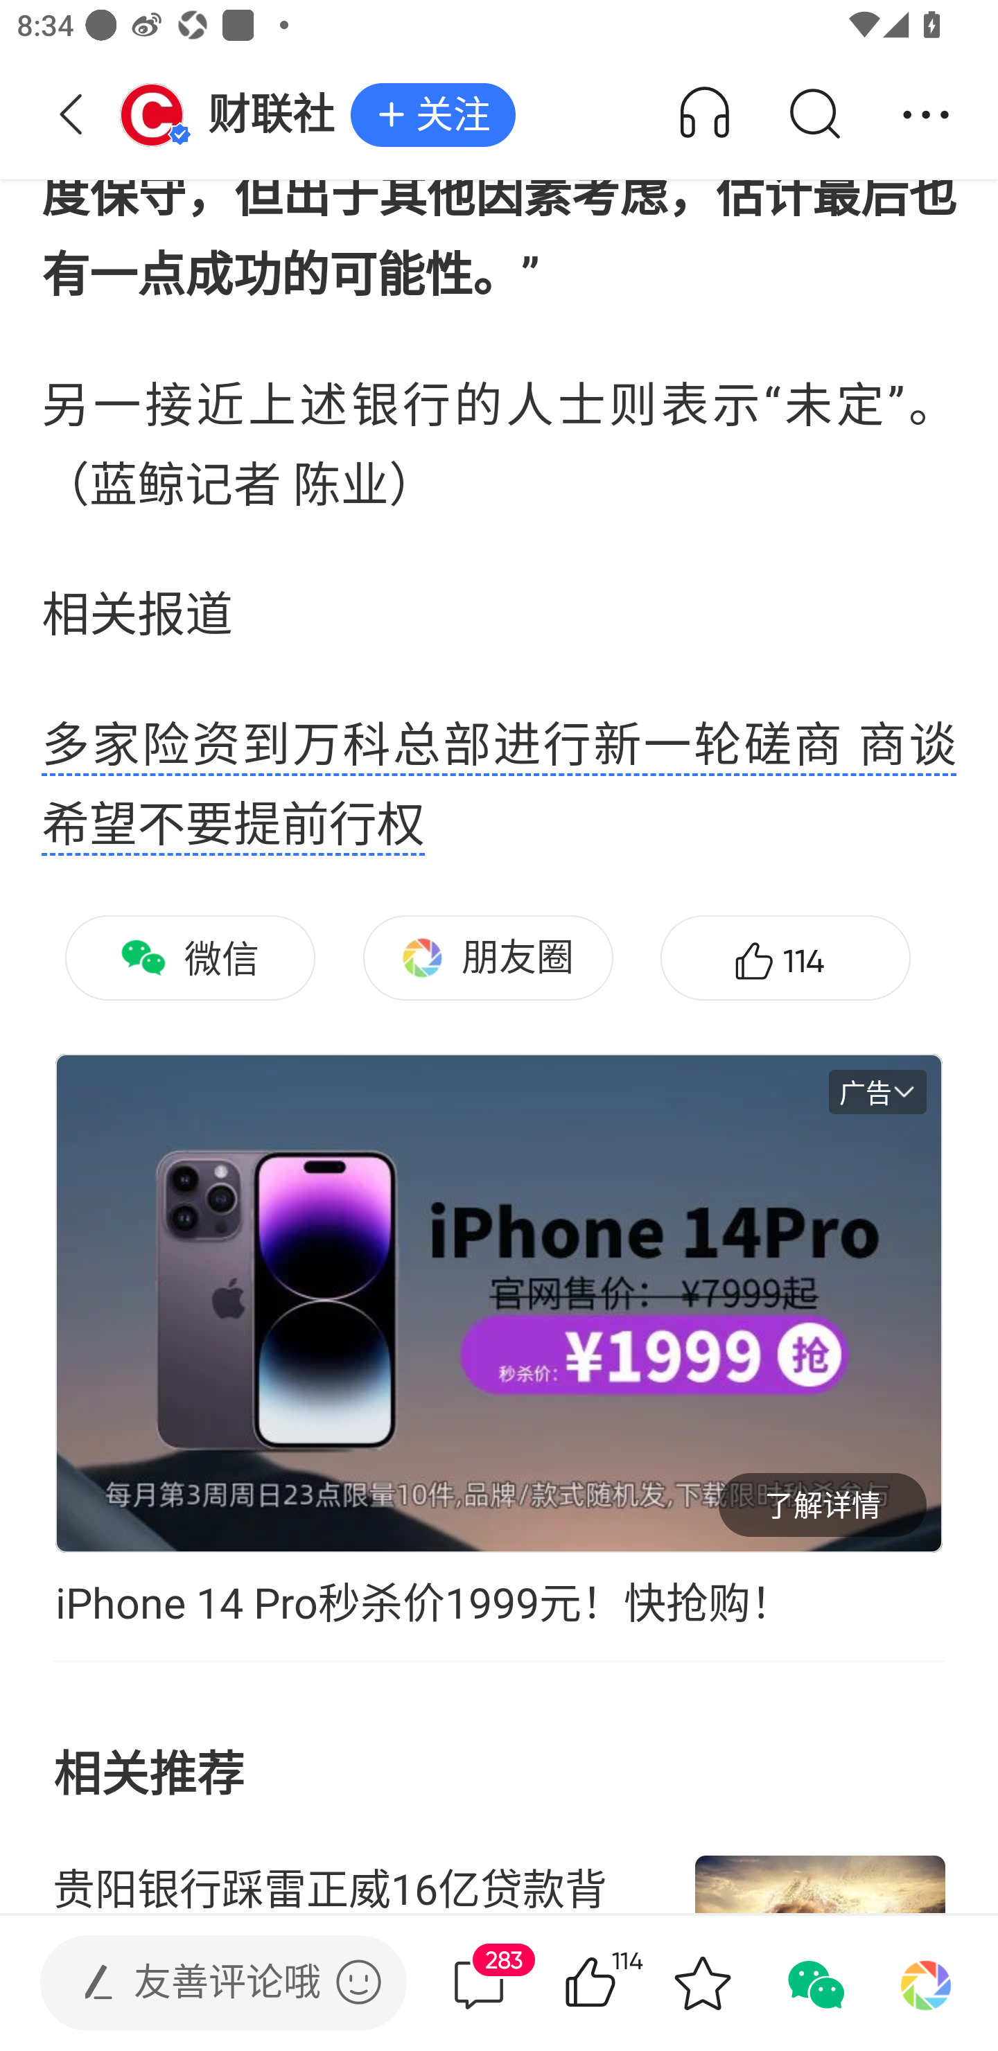 The image size is (998, 2051). Describe the element at coordinates (624, 1983) in the screenshot. I see `114赞` at that location.